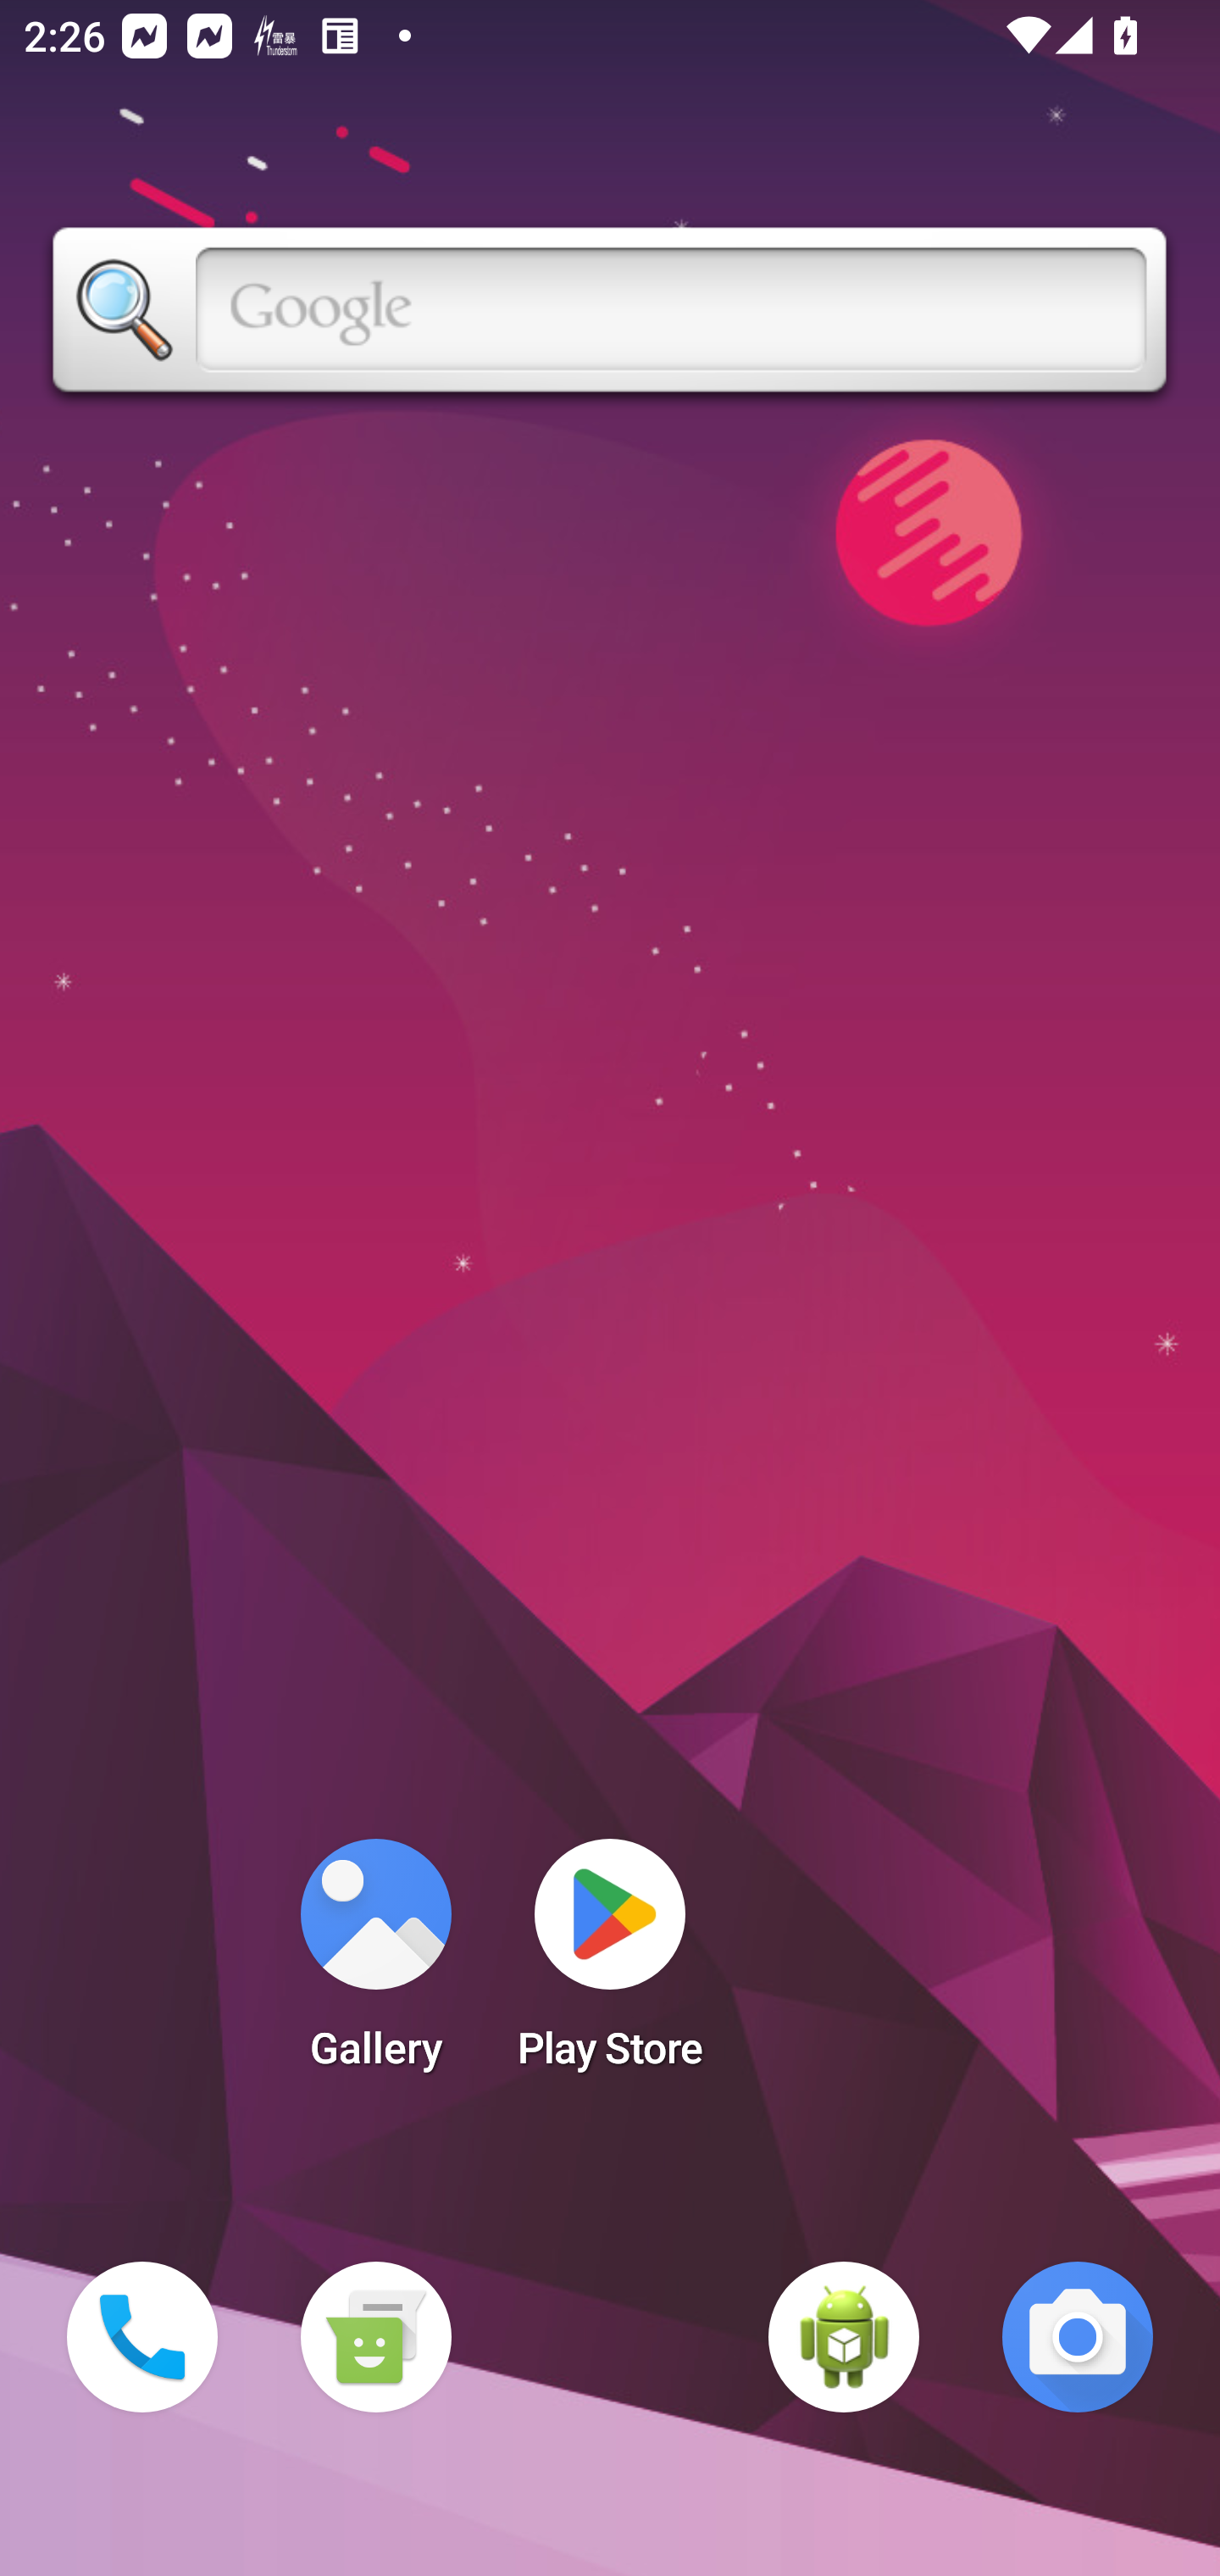 The image size is (1220, 2576). What do you see at coordinates (844, 2337) in the screenshot?
I see `WebView Browser Tester` at bounding box center [844, 2337].